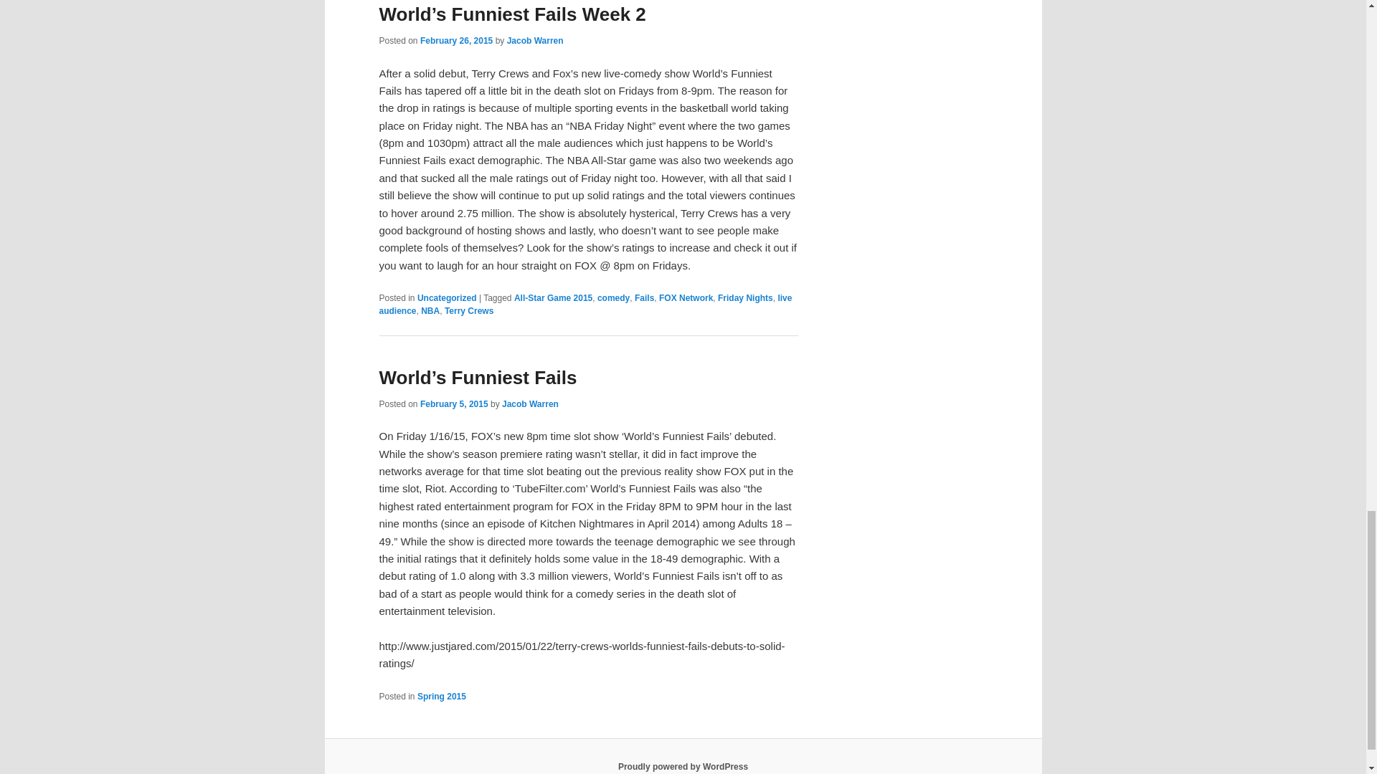  I want to click on View all posts by Jacob Warren, so click(531, 404).